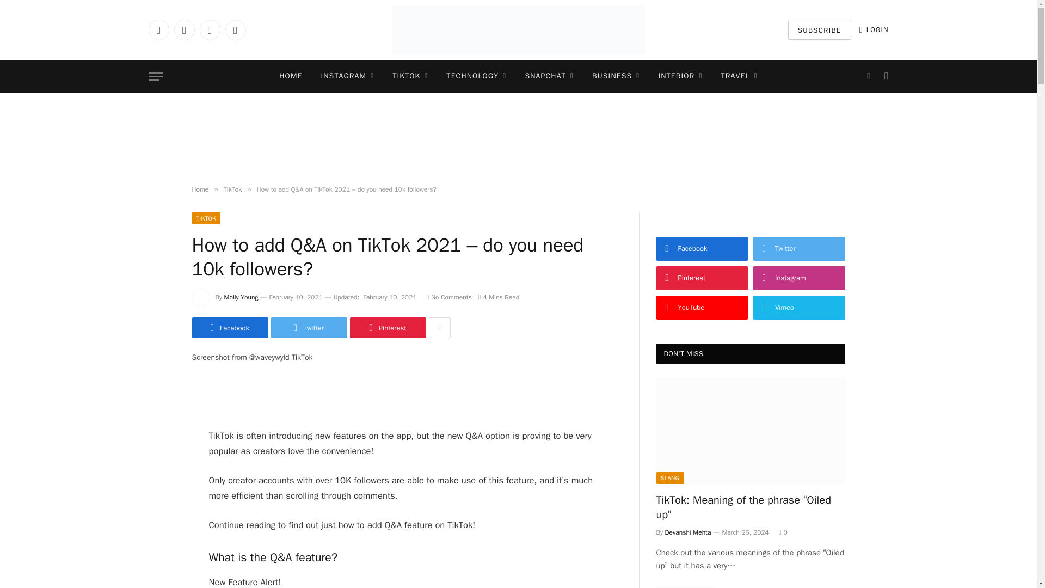 This screenshot has width=1045, height=588. What do you see at coordinates (884, 76) in the screenshot?
I see `Search` at bounding box center [884, 76].